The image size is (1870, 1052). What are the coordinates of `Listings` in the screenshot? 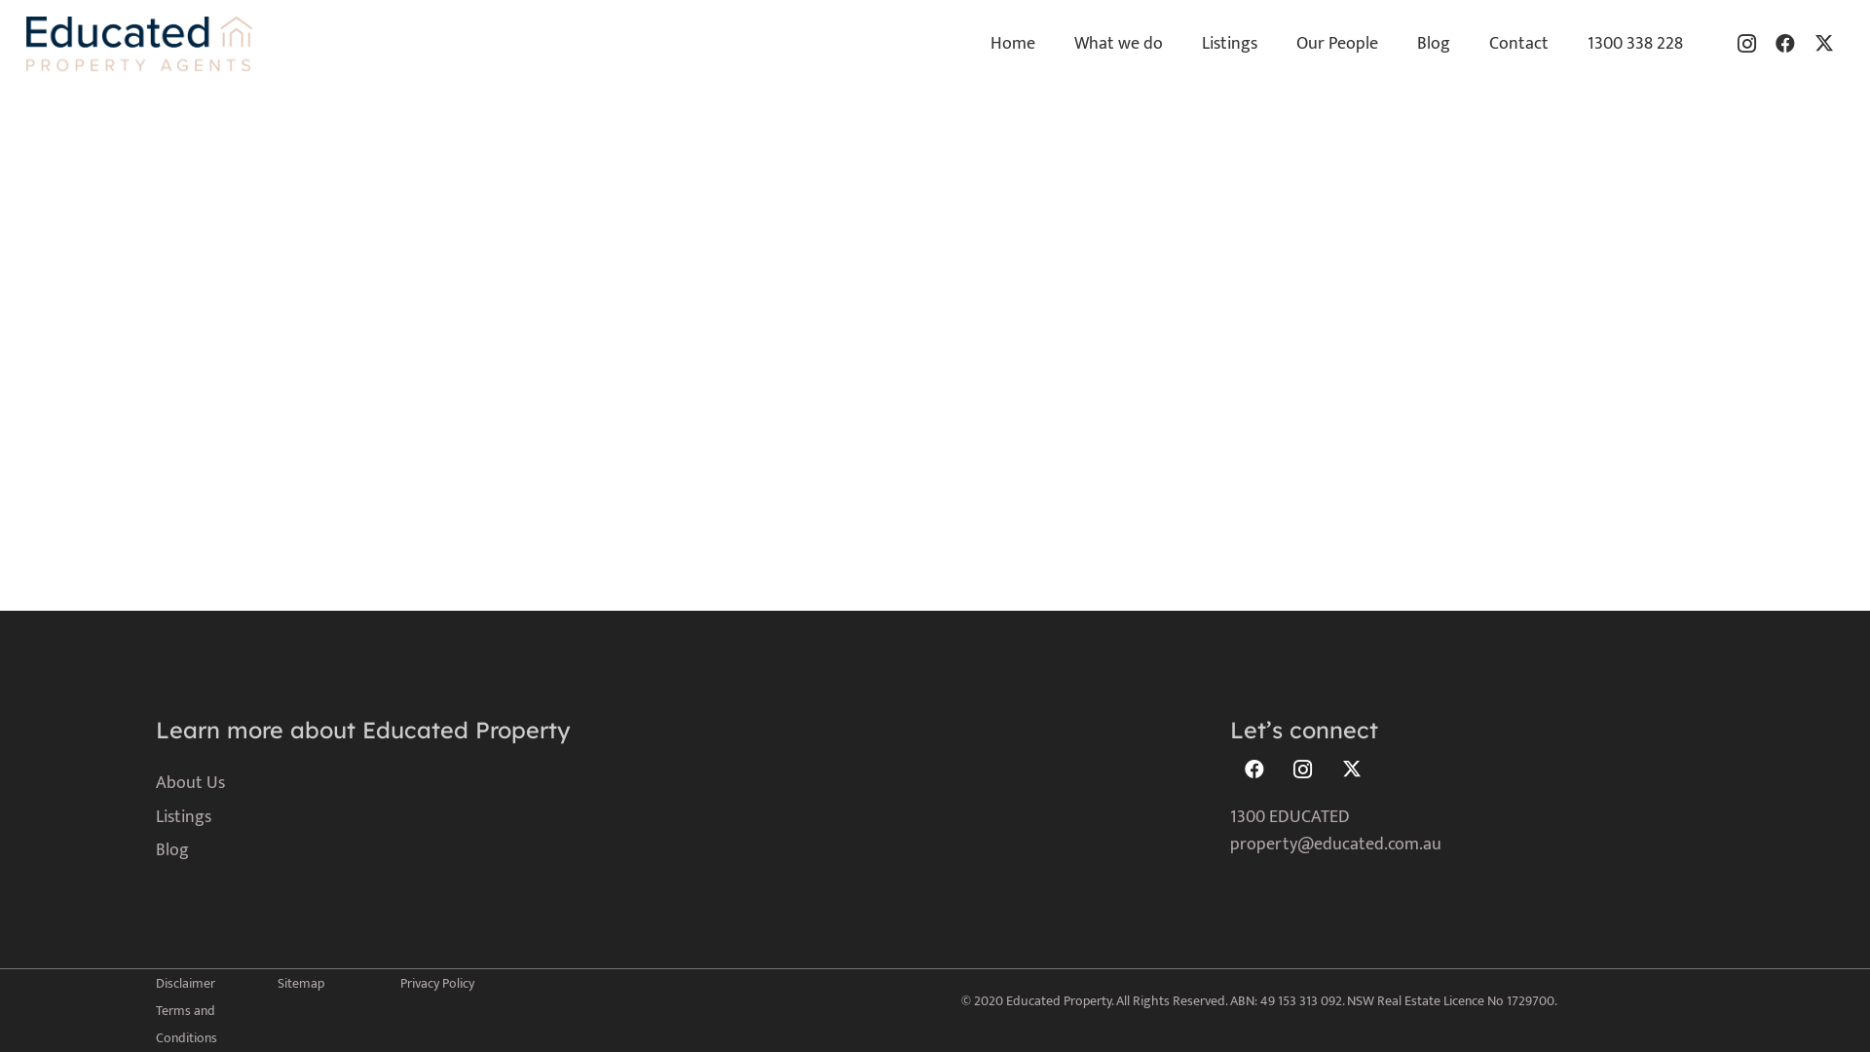 It's located at (1229, 44).